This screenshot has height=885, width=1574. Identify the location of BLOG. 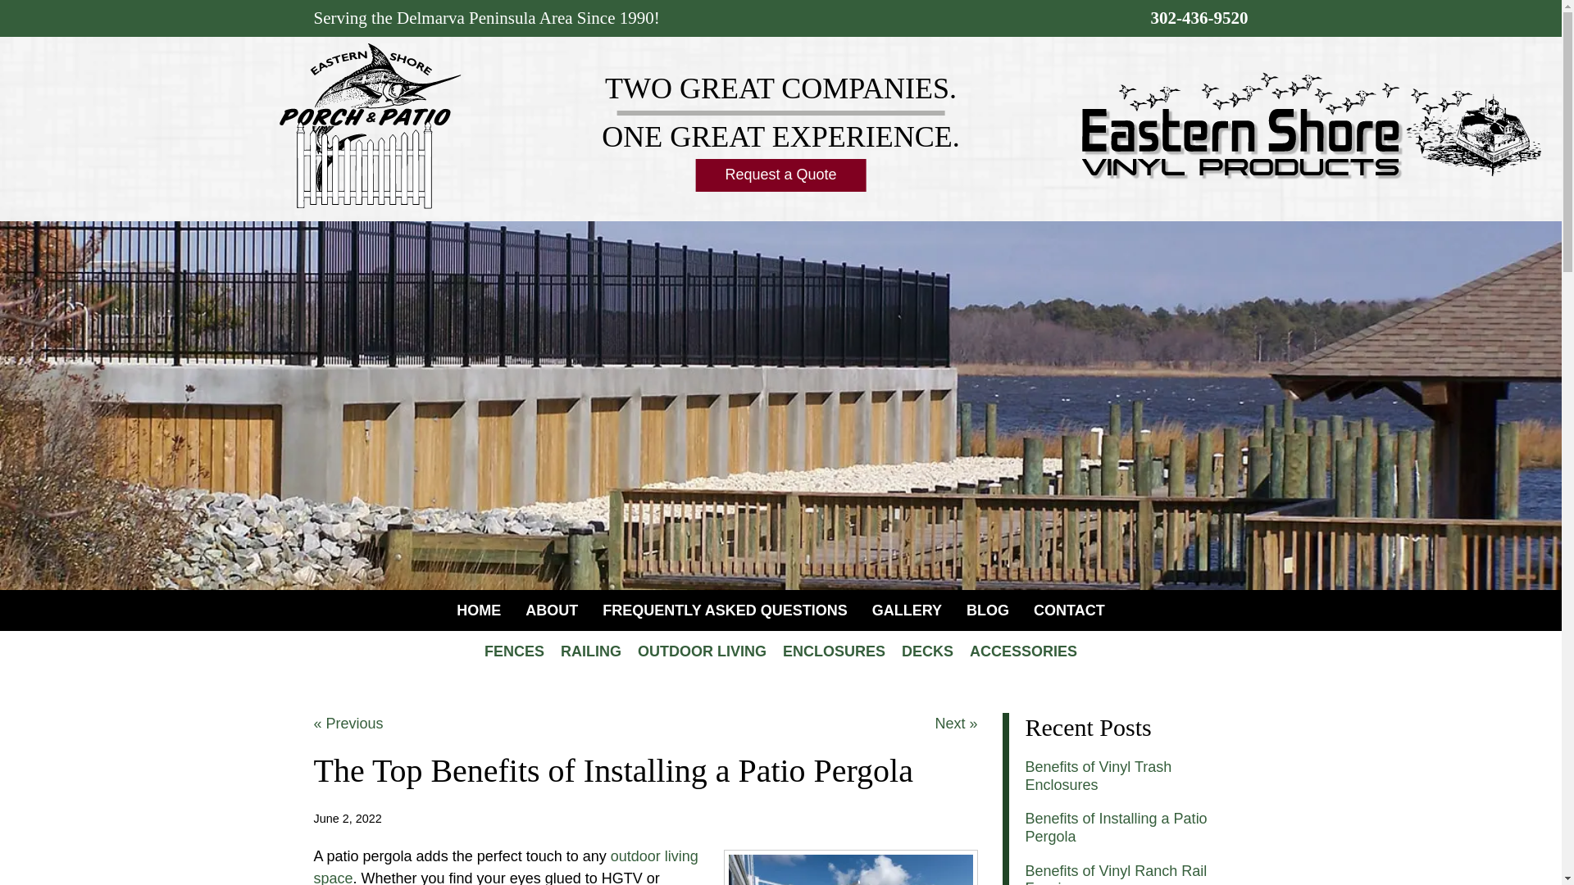
(987, 610).